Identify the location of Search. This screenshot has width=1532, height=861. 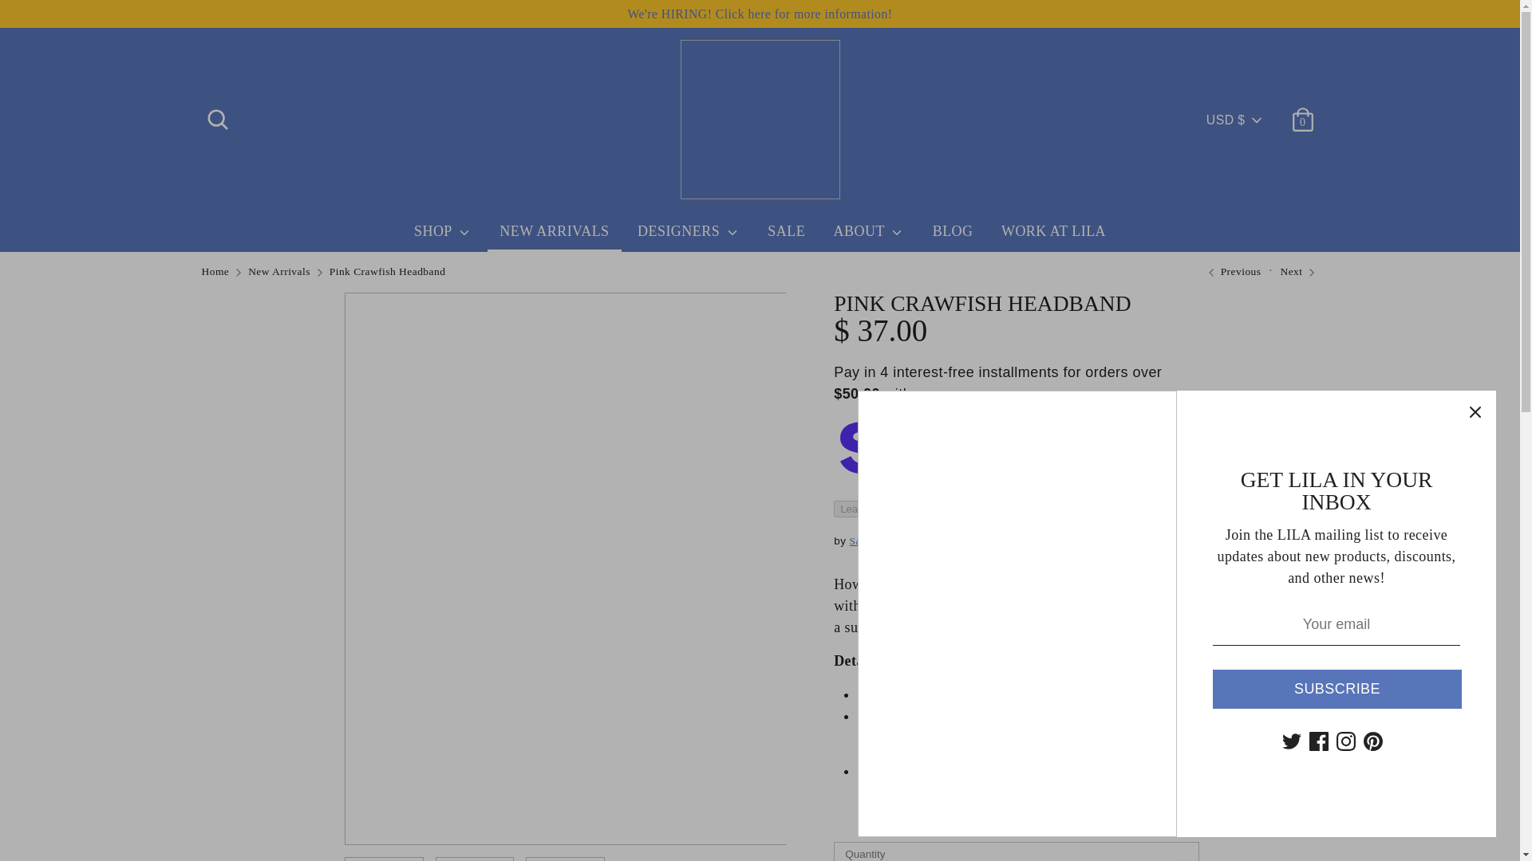
(216, 113).